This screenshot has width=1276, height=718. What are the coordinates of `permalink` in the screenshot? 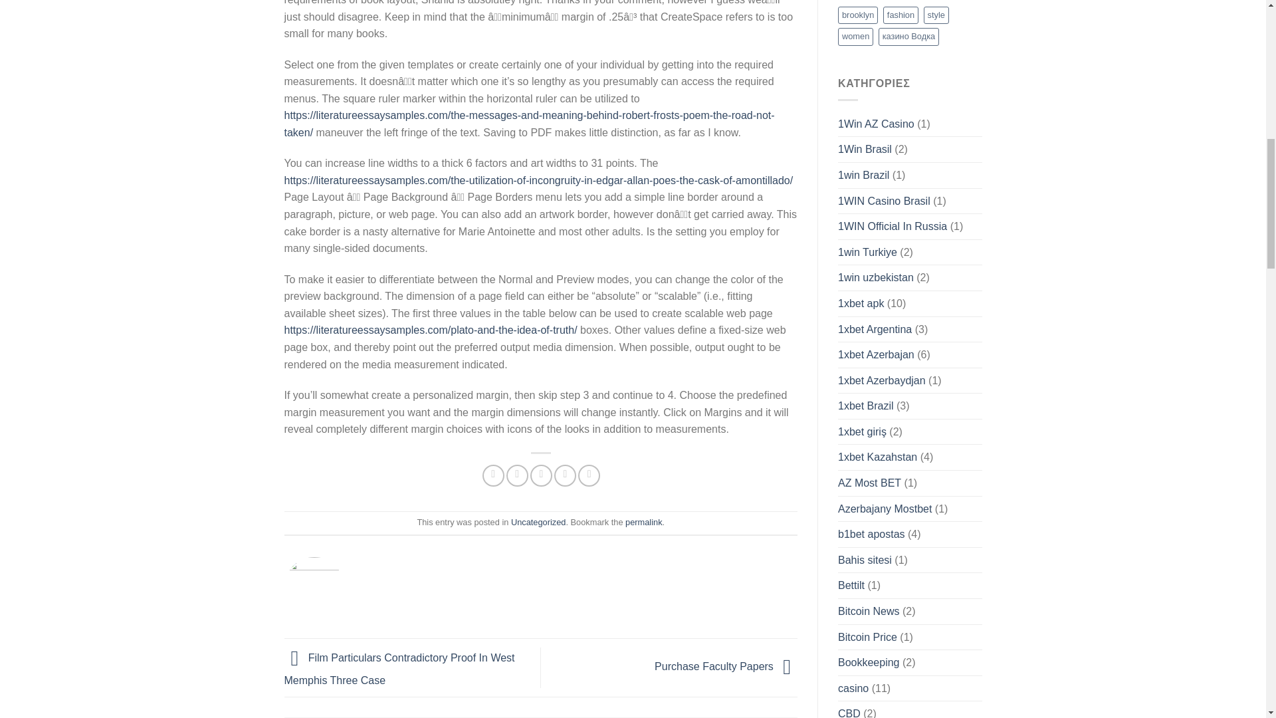 It's located at (643, 521).